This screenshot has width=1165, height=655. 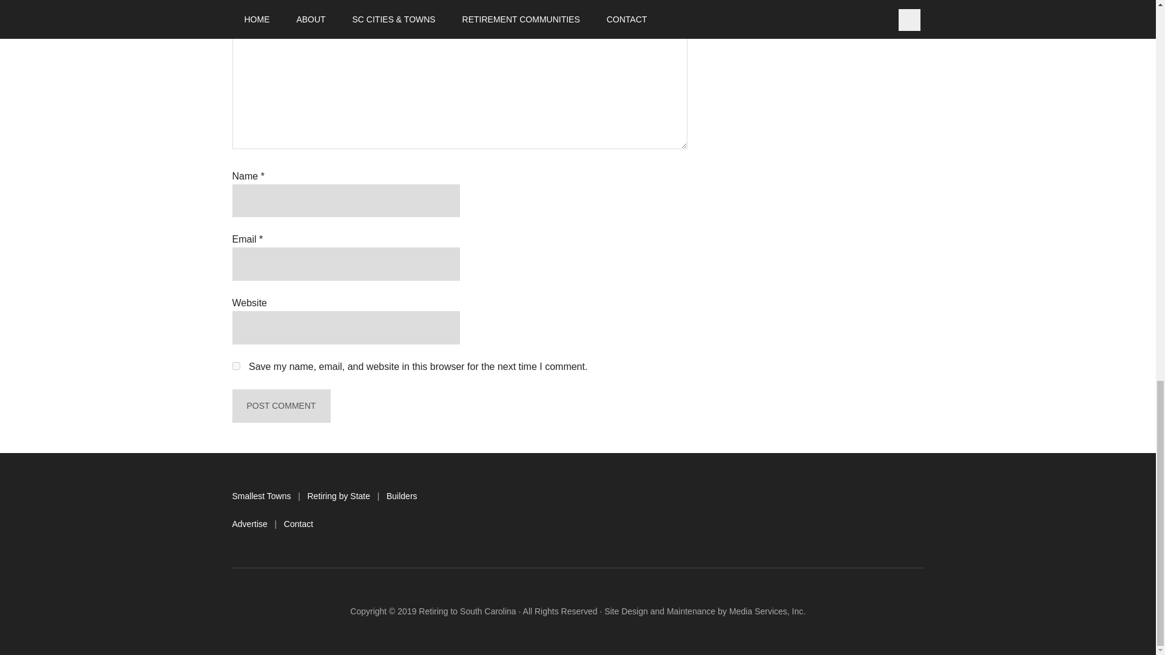 What do you see at coordinates (767, 611) in the screenshot?
I see `Media Services, Inc.` at bounding box center [767, 611].